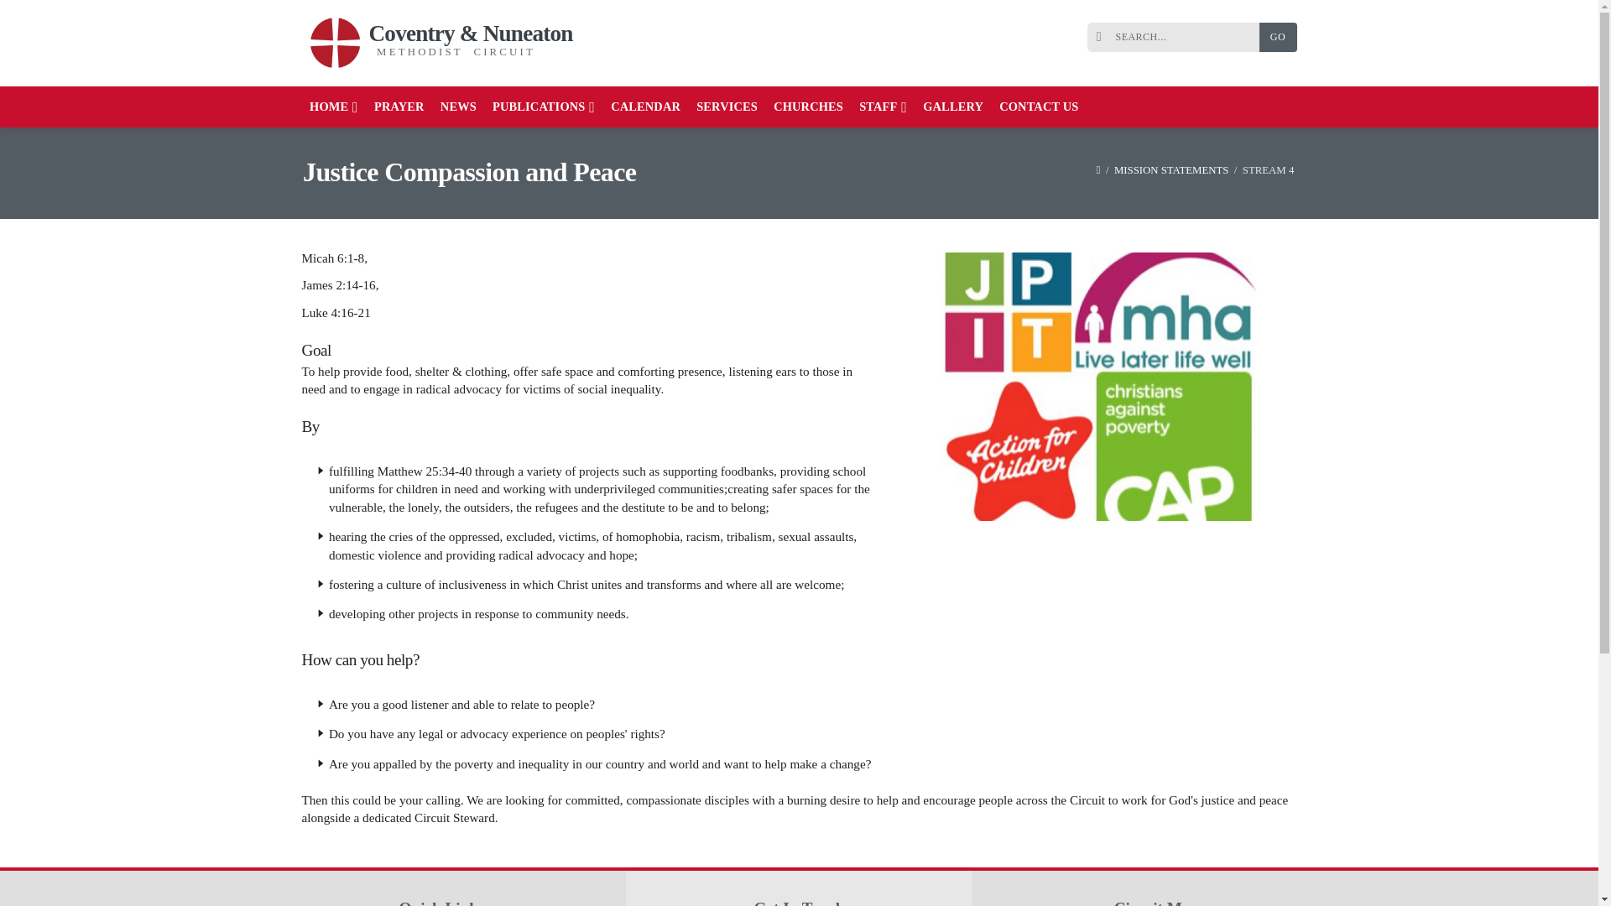 The width and height of the screenshot is (1611, 906). I want to click on CALENDAR, so click(646, 107).